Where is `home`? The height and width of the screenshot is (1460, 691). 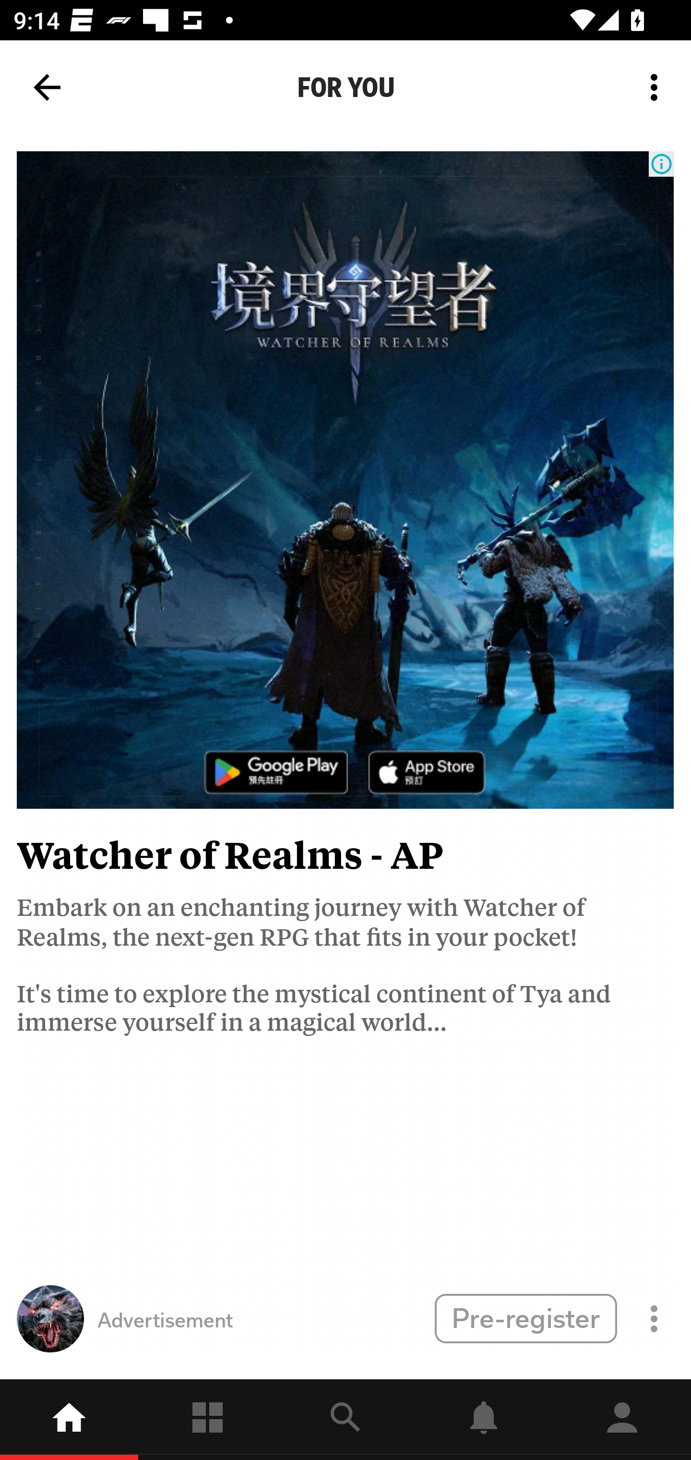 home is located at coordinates (69, 1420).